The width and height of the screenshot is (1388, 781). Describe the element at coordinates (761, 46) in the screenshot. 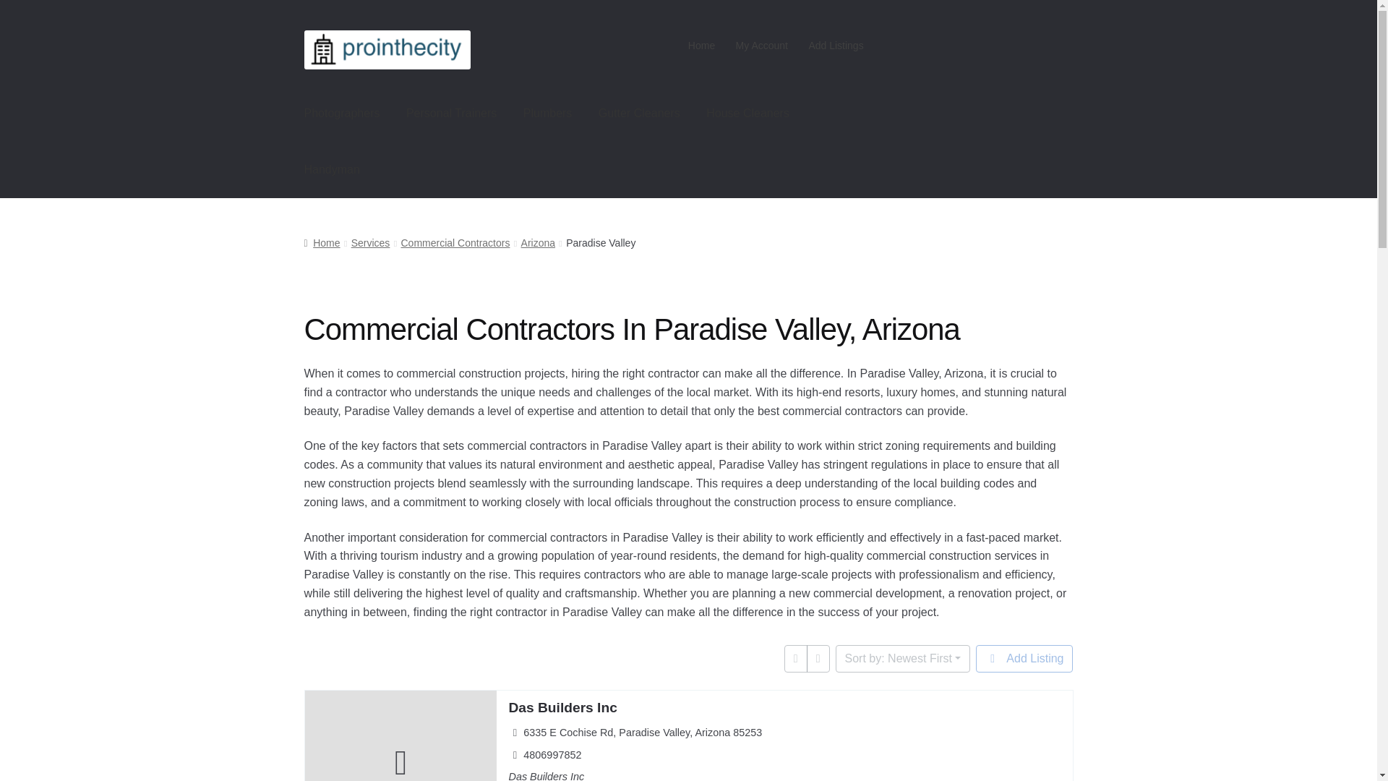

I see `My Account` at that location.